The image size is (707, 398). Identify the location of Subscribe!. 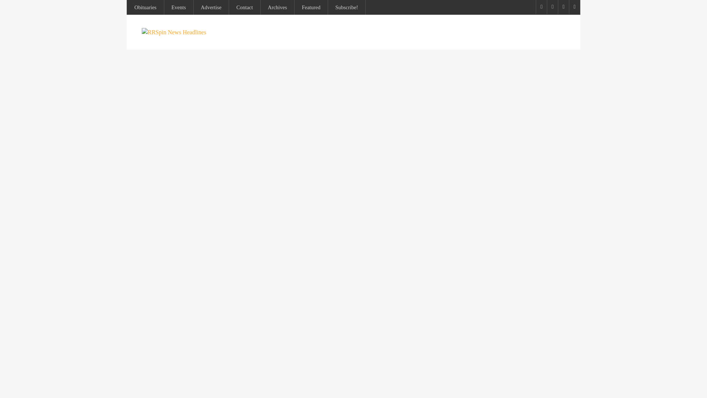
(347, 7).